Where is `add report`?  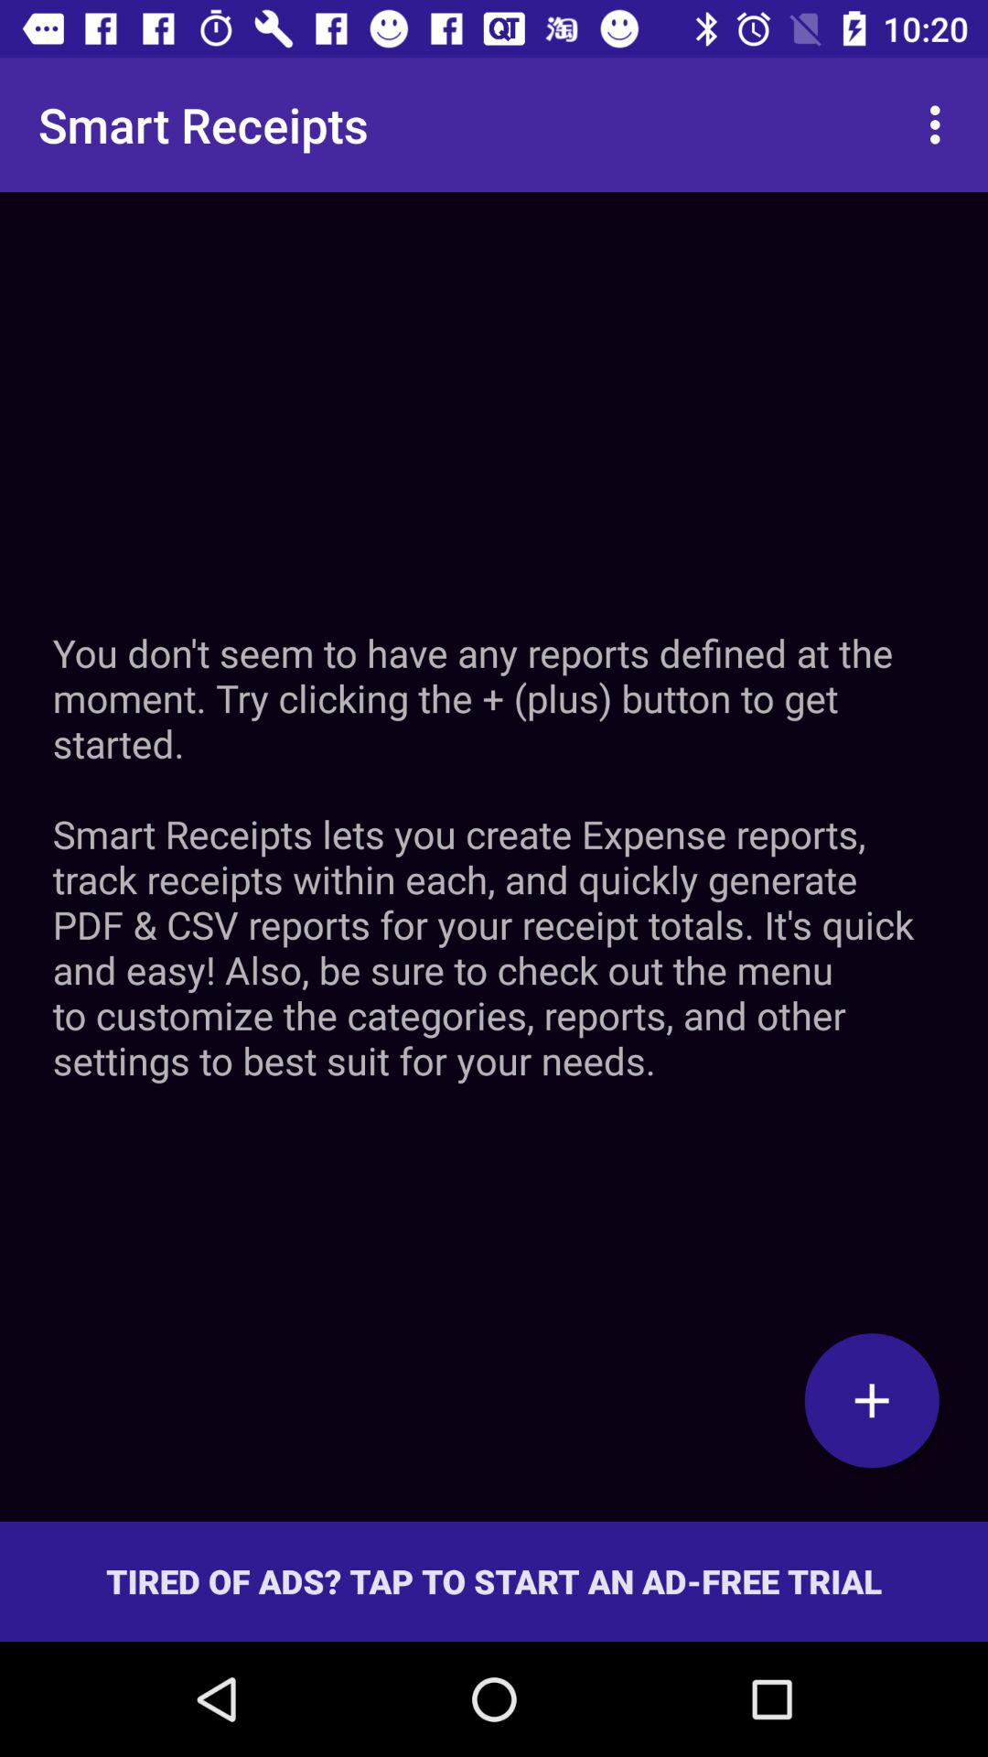
add report is located at coordinates (872, 1400).